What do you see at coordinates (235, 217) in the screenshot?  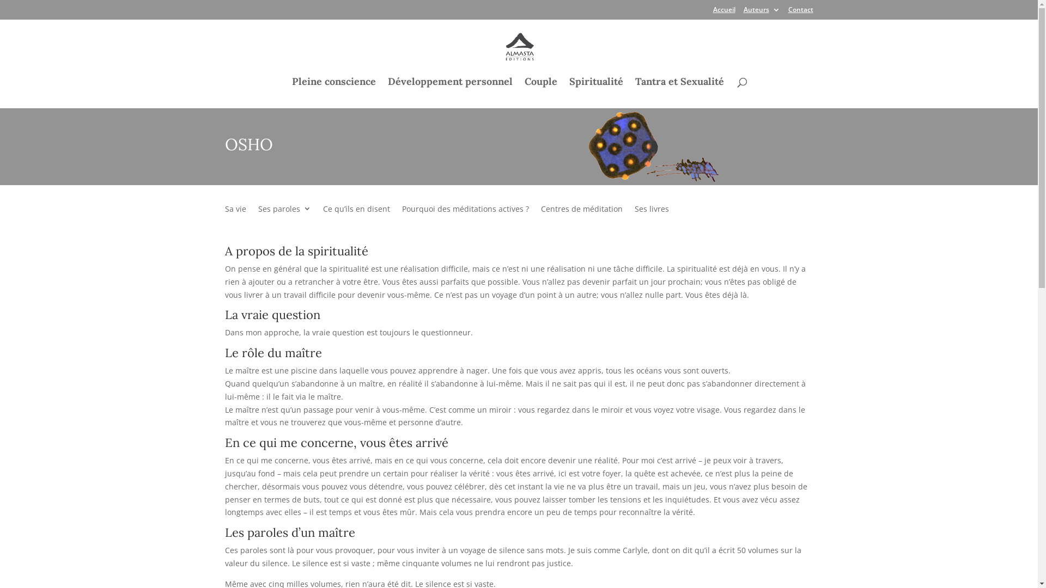 I see `Sa vie` at bounding box center [235, 217].